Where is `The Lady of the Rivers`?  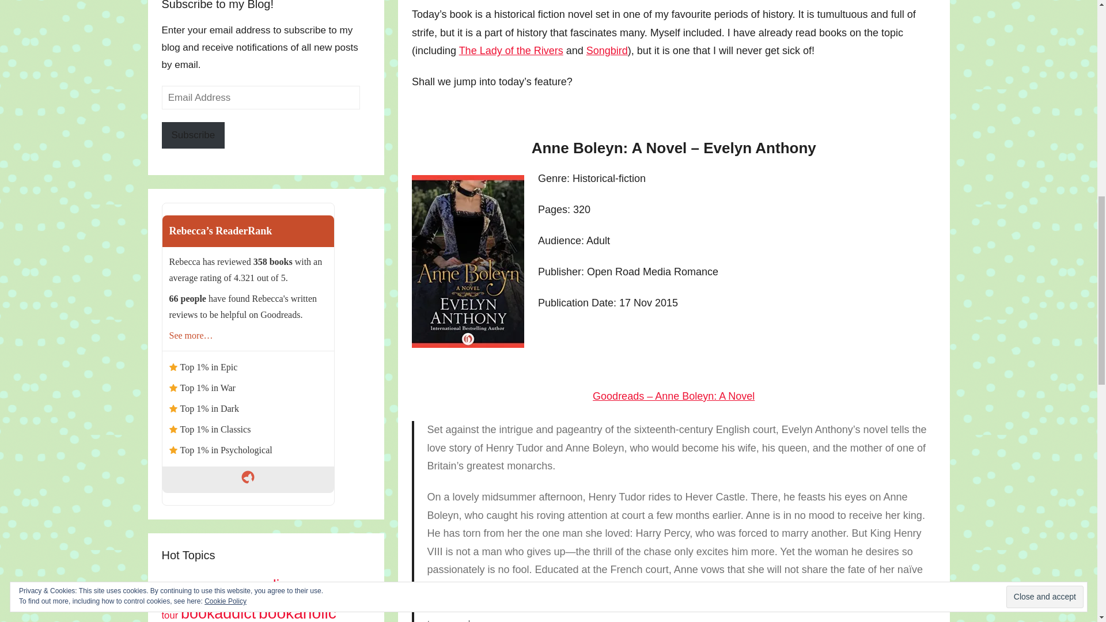
The Lady of the Rivers is located at coordinates (510, 51).